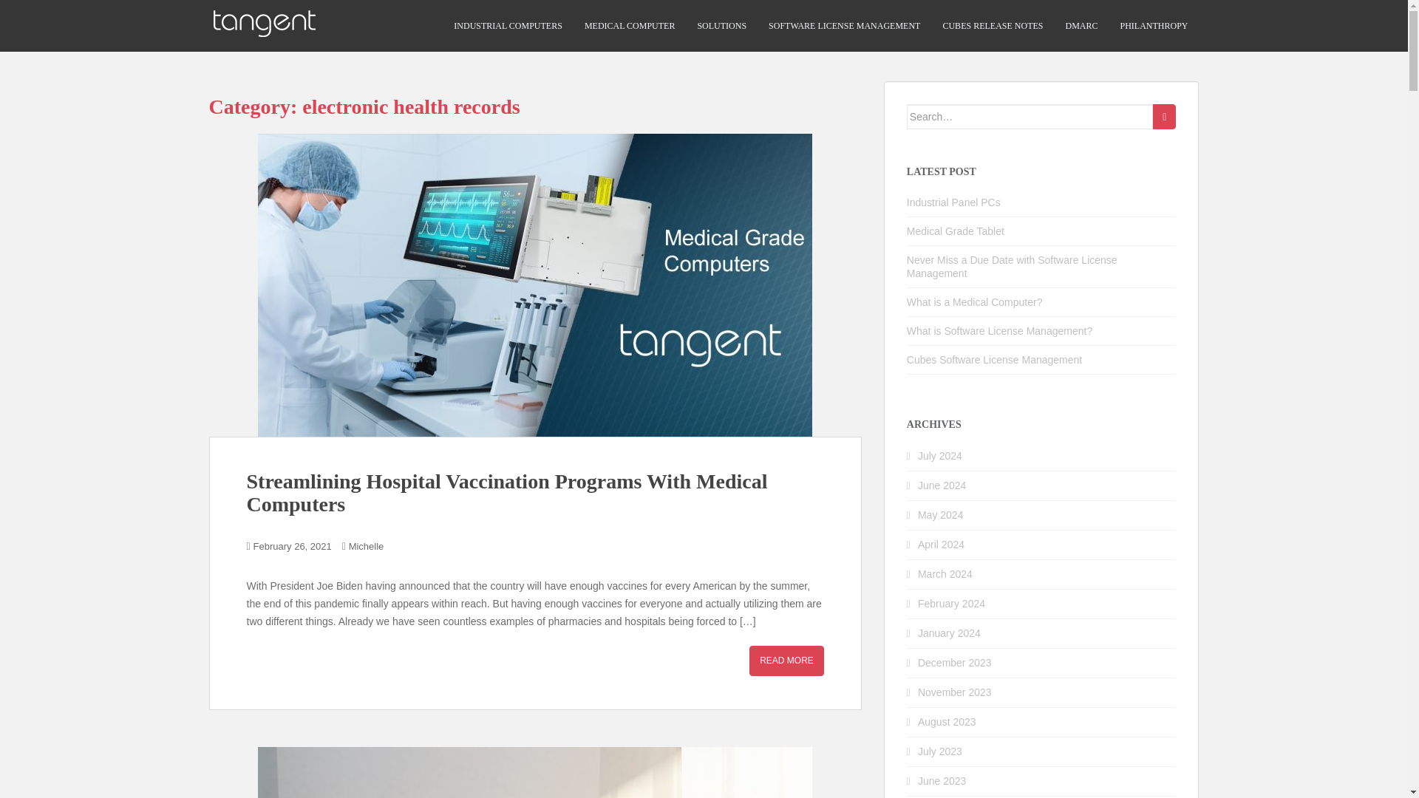  What do you see at coordinates (630, 26) in the screenshot?
I see `MEDICAL COMPUTER` at bounding box center [630, 26].